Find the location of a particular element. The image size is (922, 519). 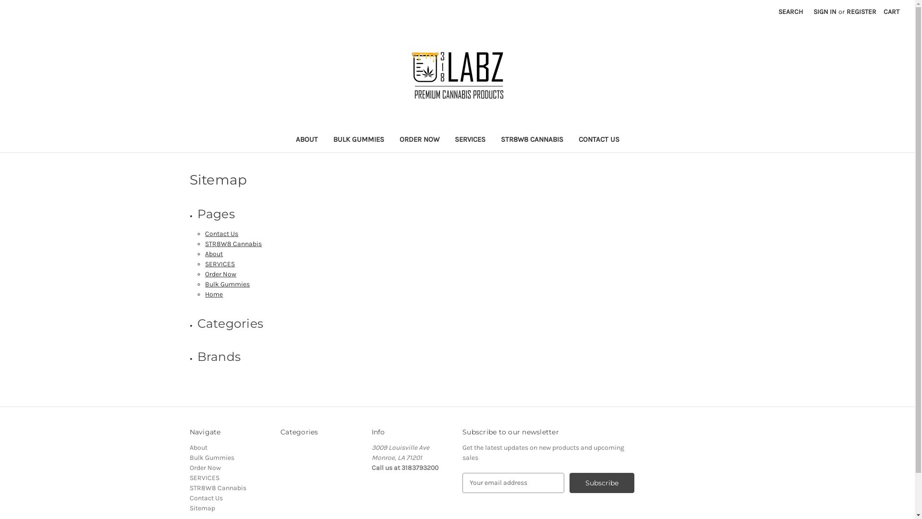

Contact Us is located at coordinates (222, 234).